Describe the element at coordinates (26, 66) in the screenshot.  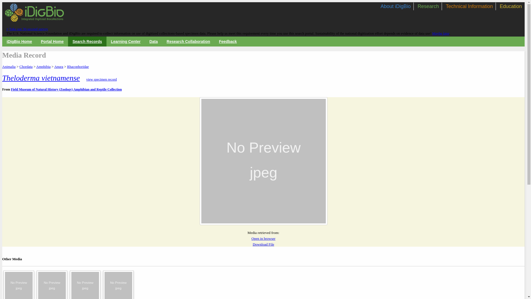
I see `Chordata` at that location.